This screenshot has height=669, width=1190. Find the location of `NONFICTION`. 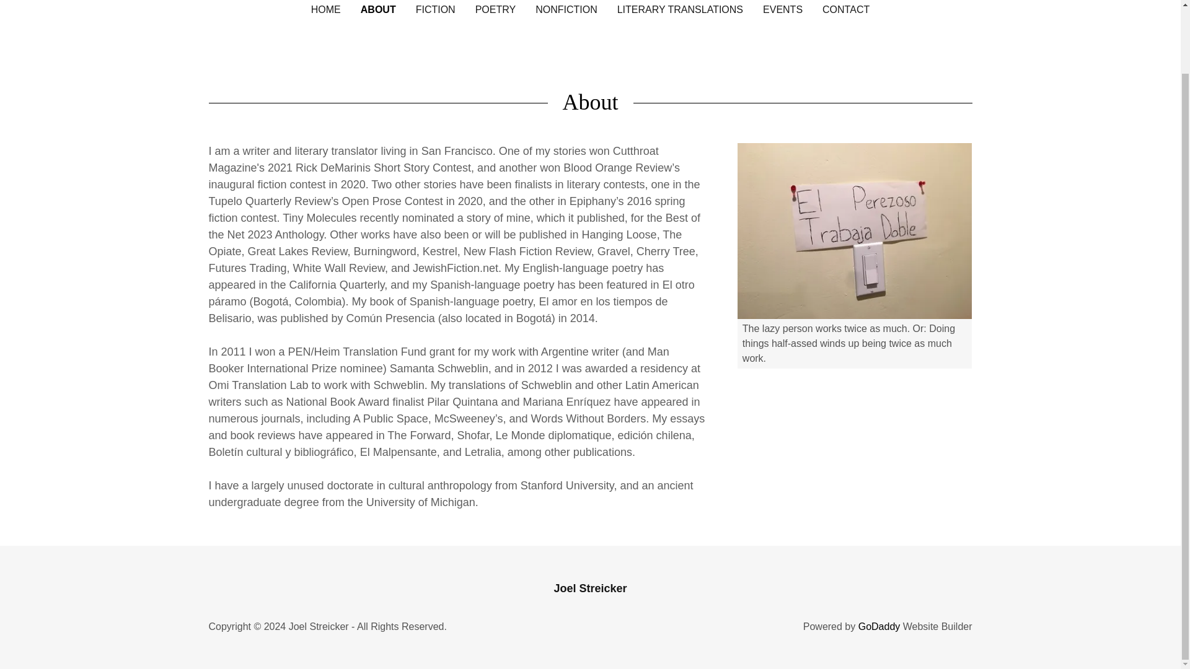

NONFICTION is located at coordinates (566, 10).